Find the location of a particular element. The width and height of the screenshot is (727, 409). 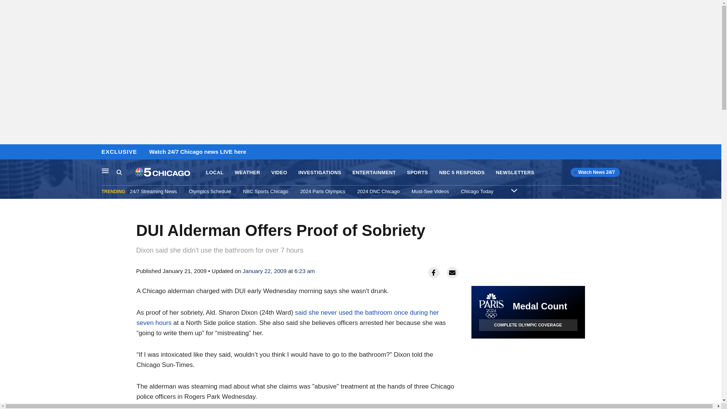

Skip to content is located at coordinates (8, 152).